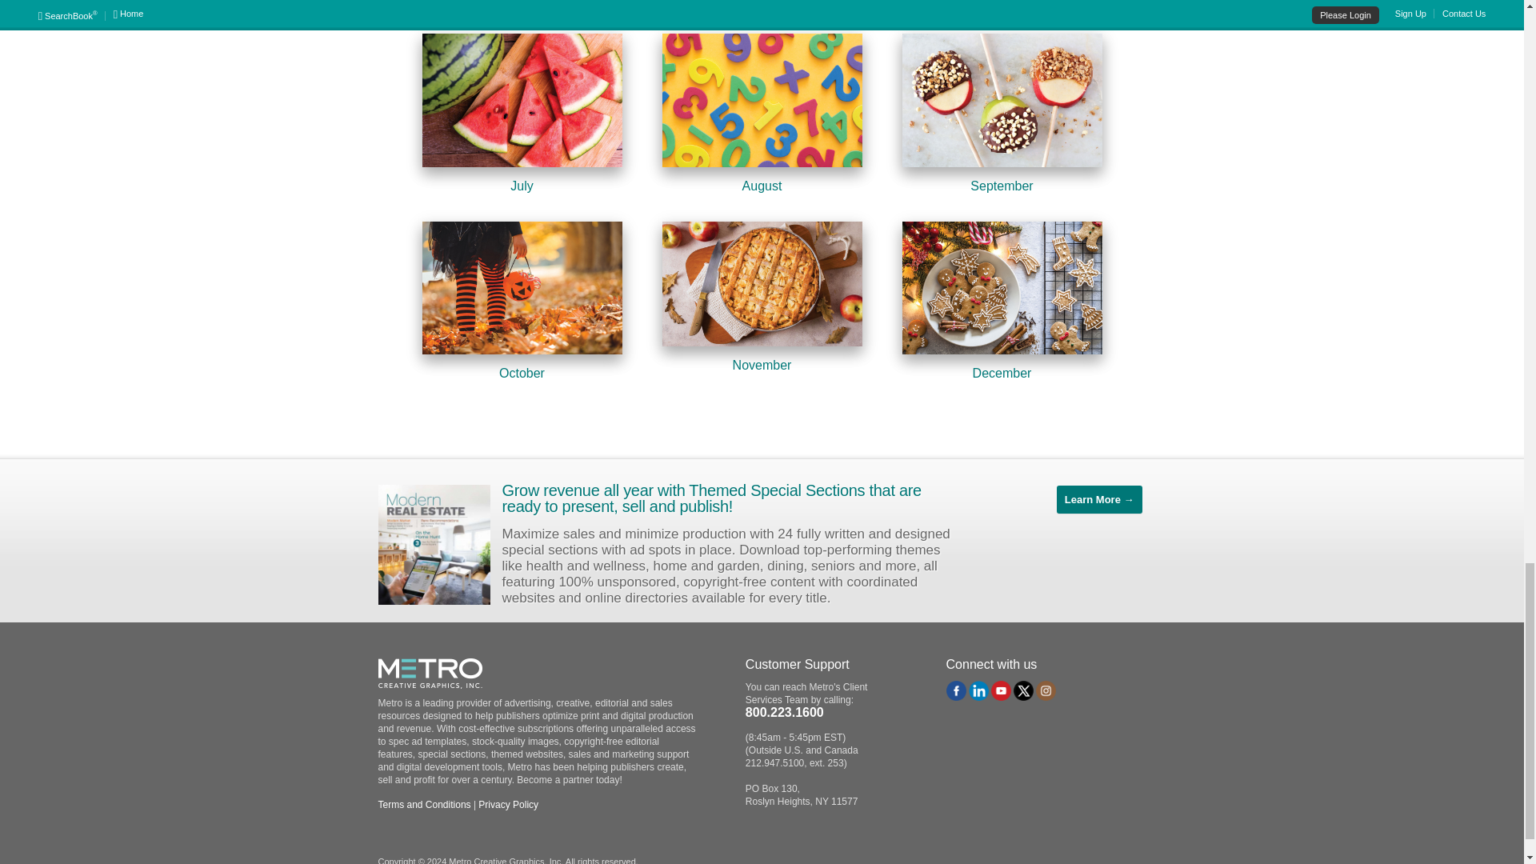  I want to click on X, so click(1024, 690).